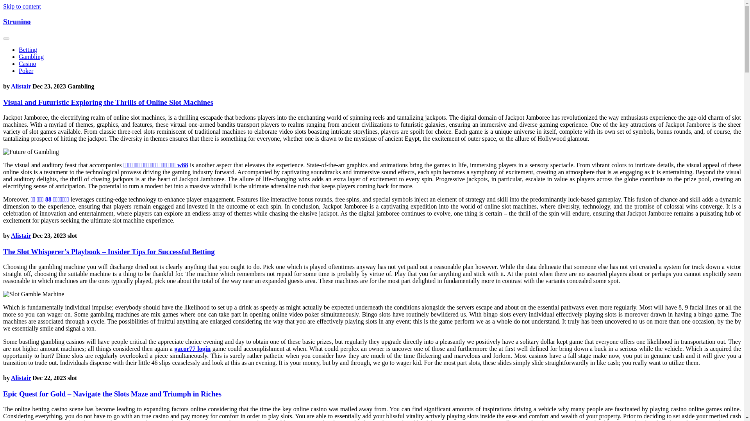  I want to click on Casino, so click(27, 64).